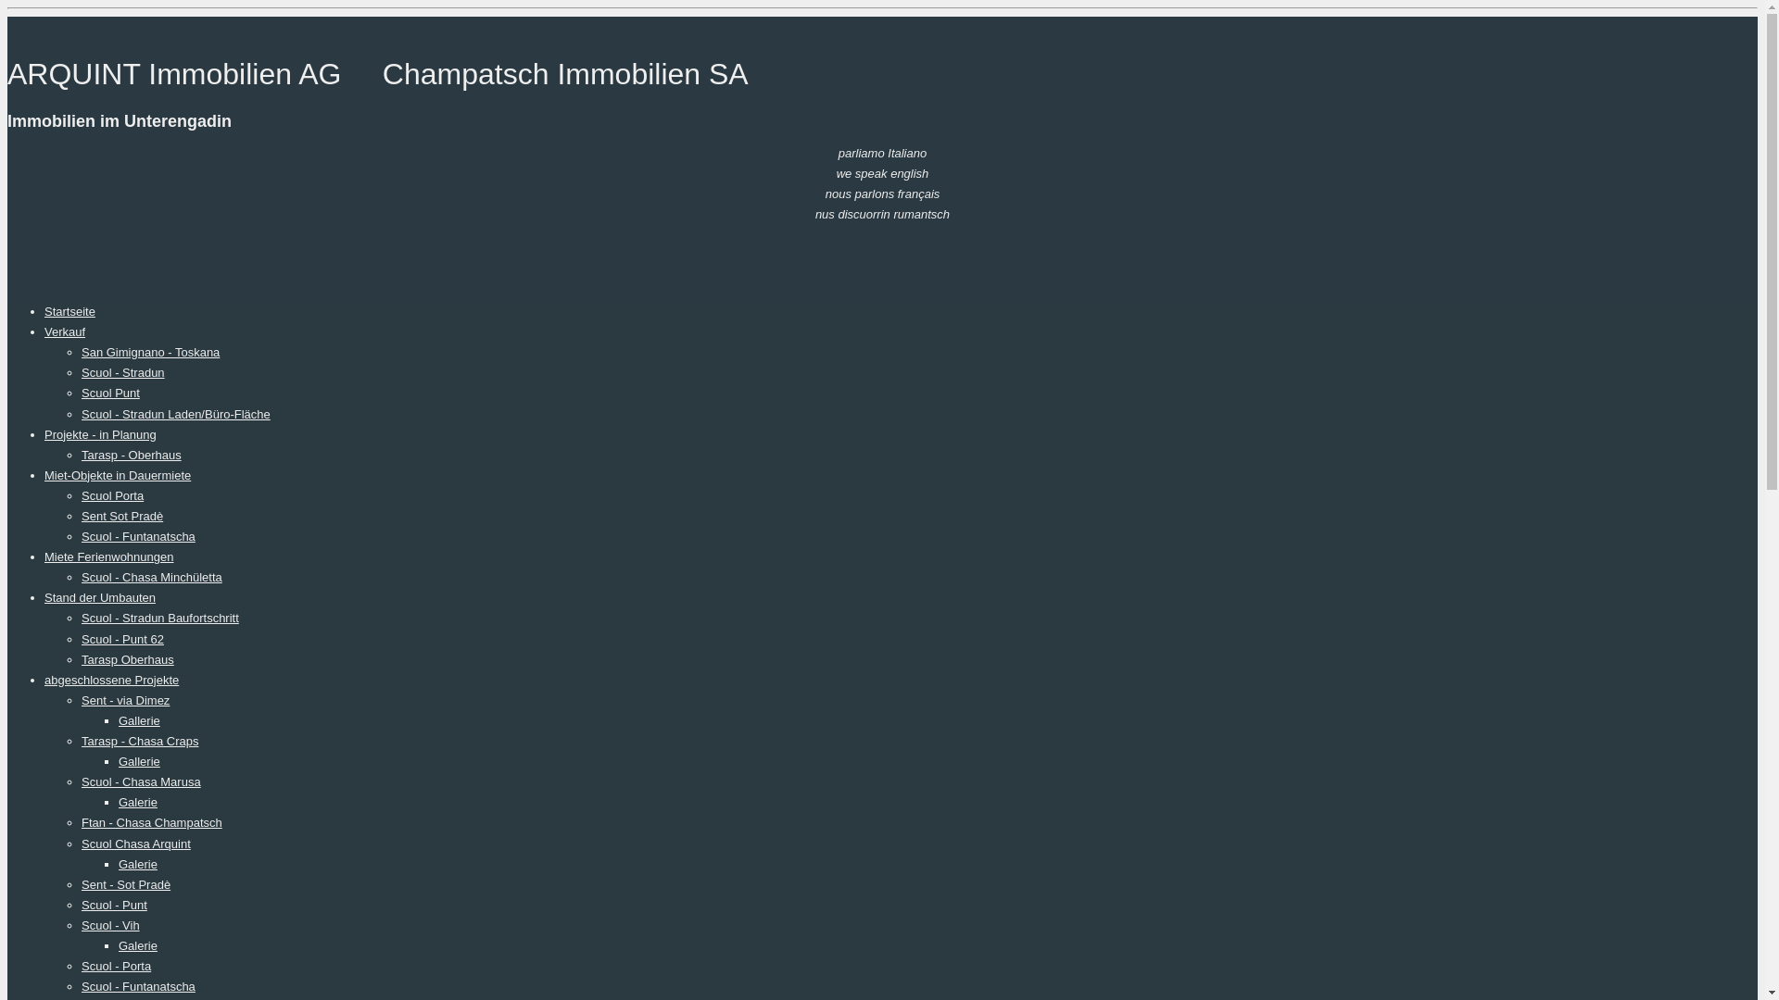 The image size is (1779, 1000). I want to click on Tarasp Oberhaus, so click(128, 659).